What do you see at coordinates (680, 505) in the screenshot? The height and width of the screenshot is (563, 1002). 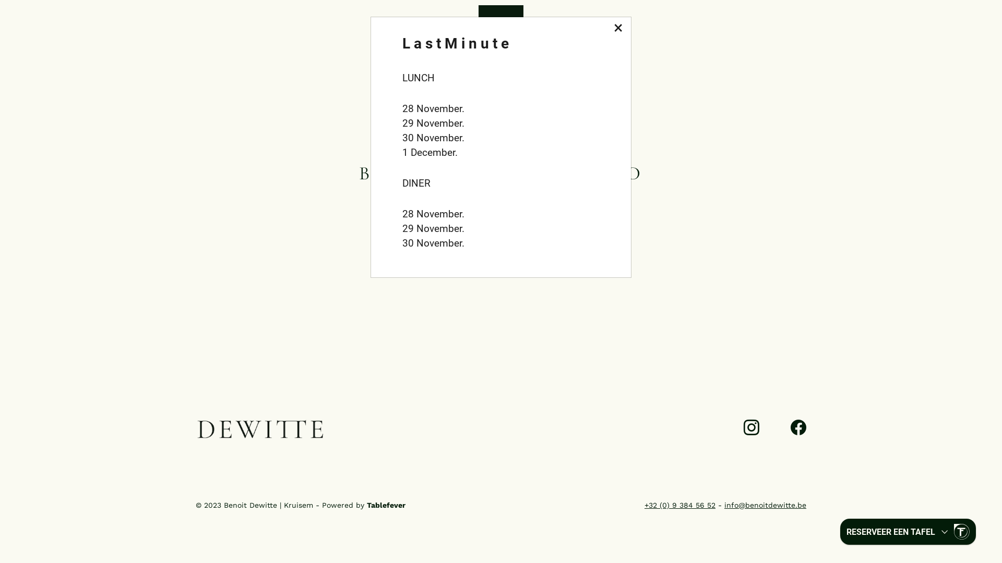 I see `+32 (0) 9 384 56 52` at bounding box center [680, 505].